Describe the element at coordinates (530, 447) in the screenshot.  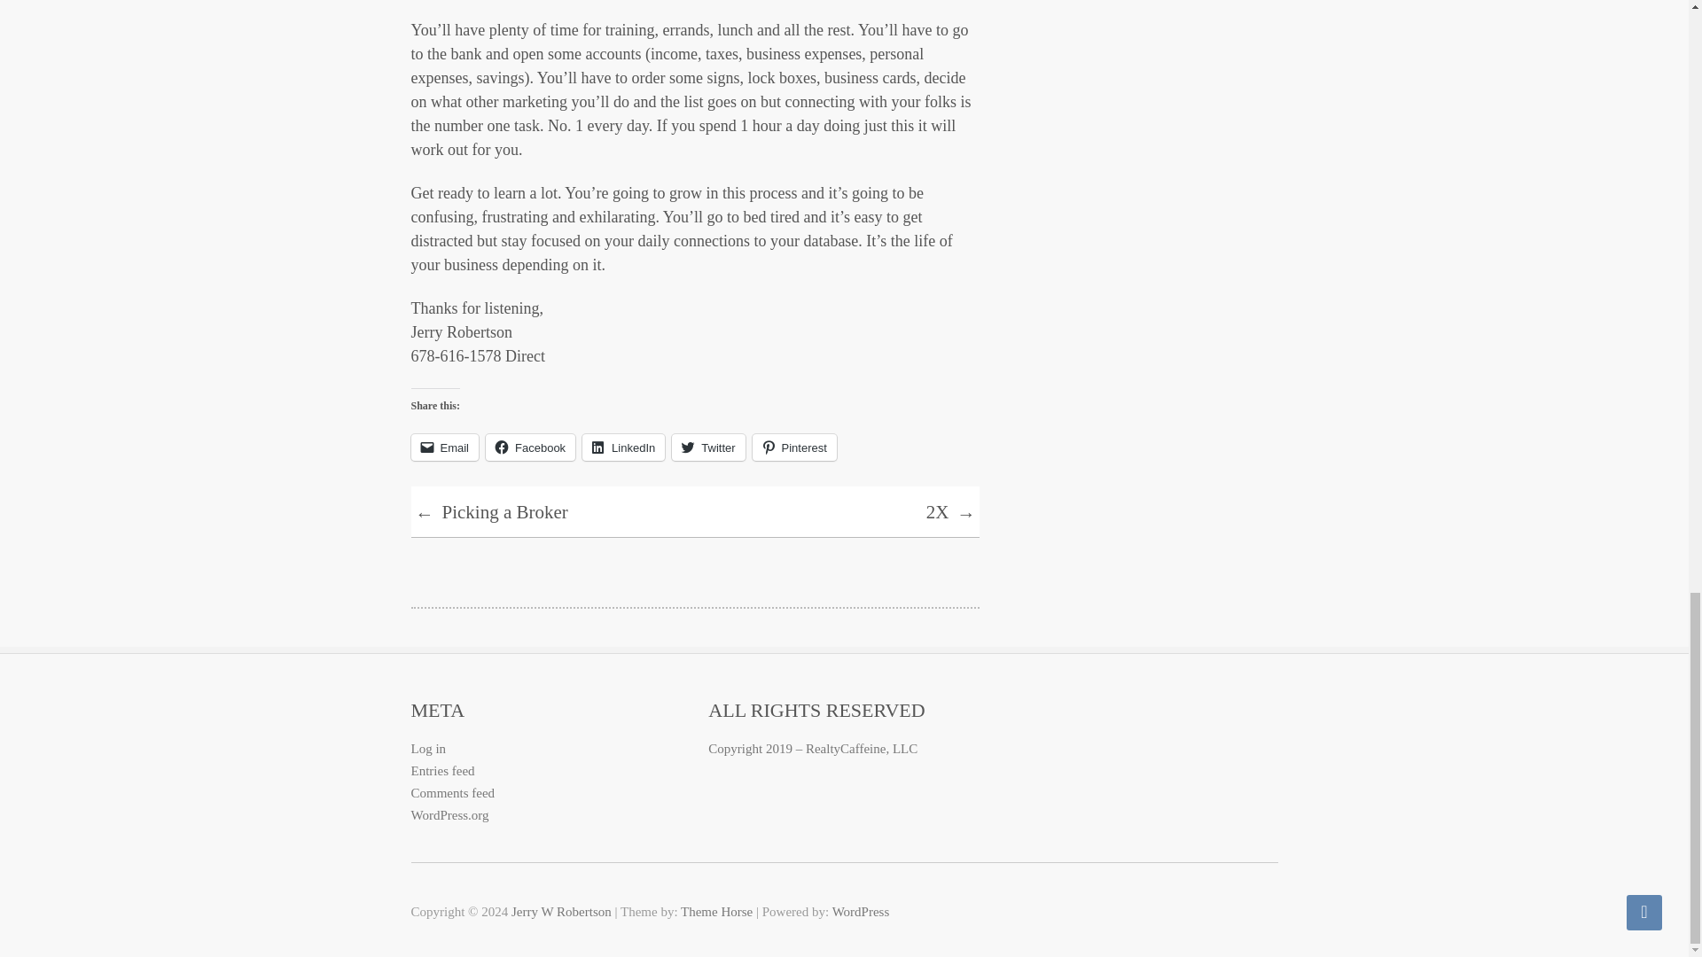
I see `Facebook` at that location.